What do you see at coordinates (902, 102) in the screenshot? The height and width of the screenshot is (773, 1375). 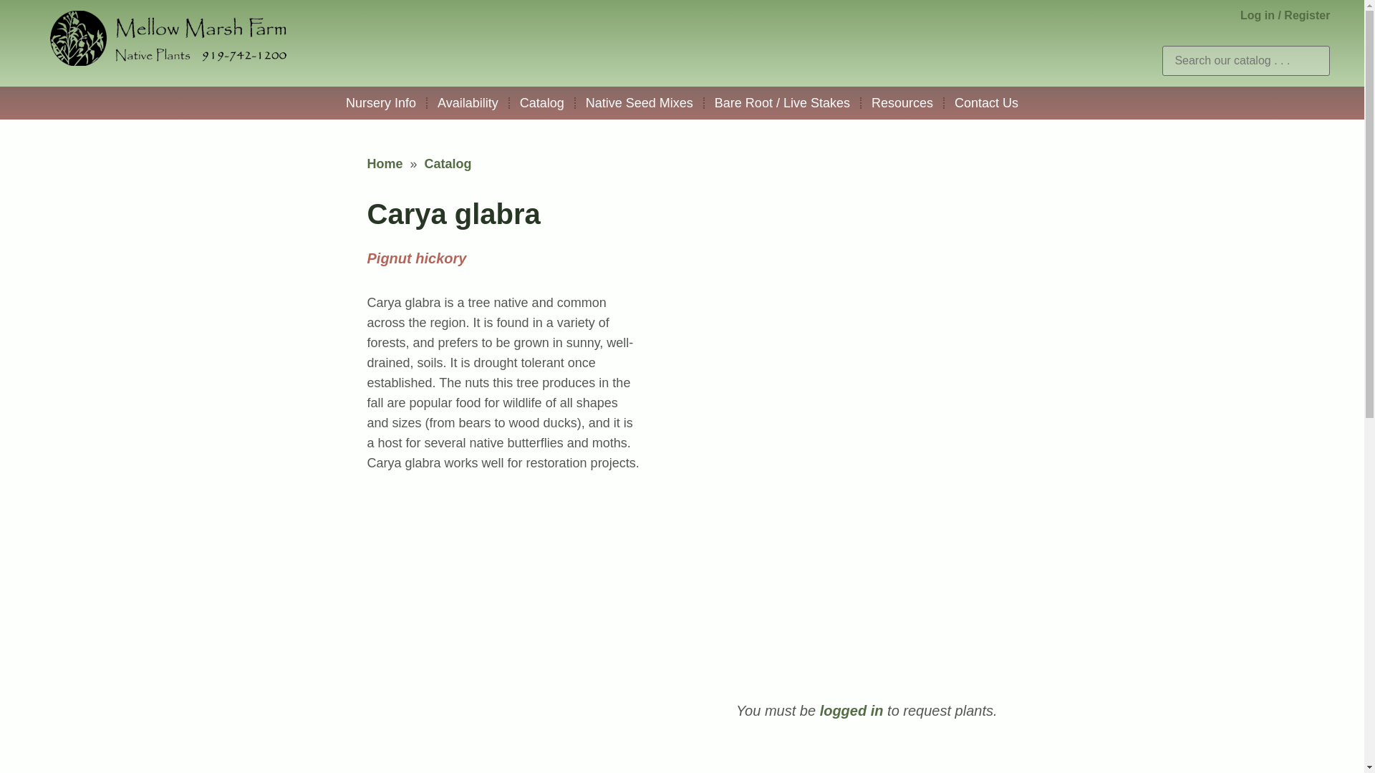 I see `Resources` at bounding box center [902, 102].